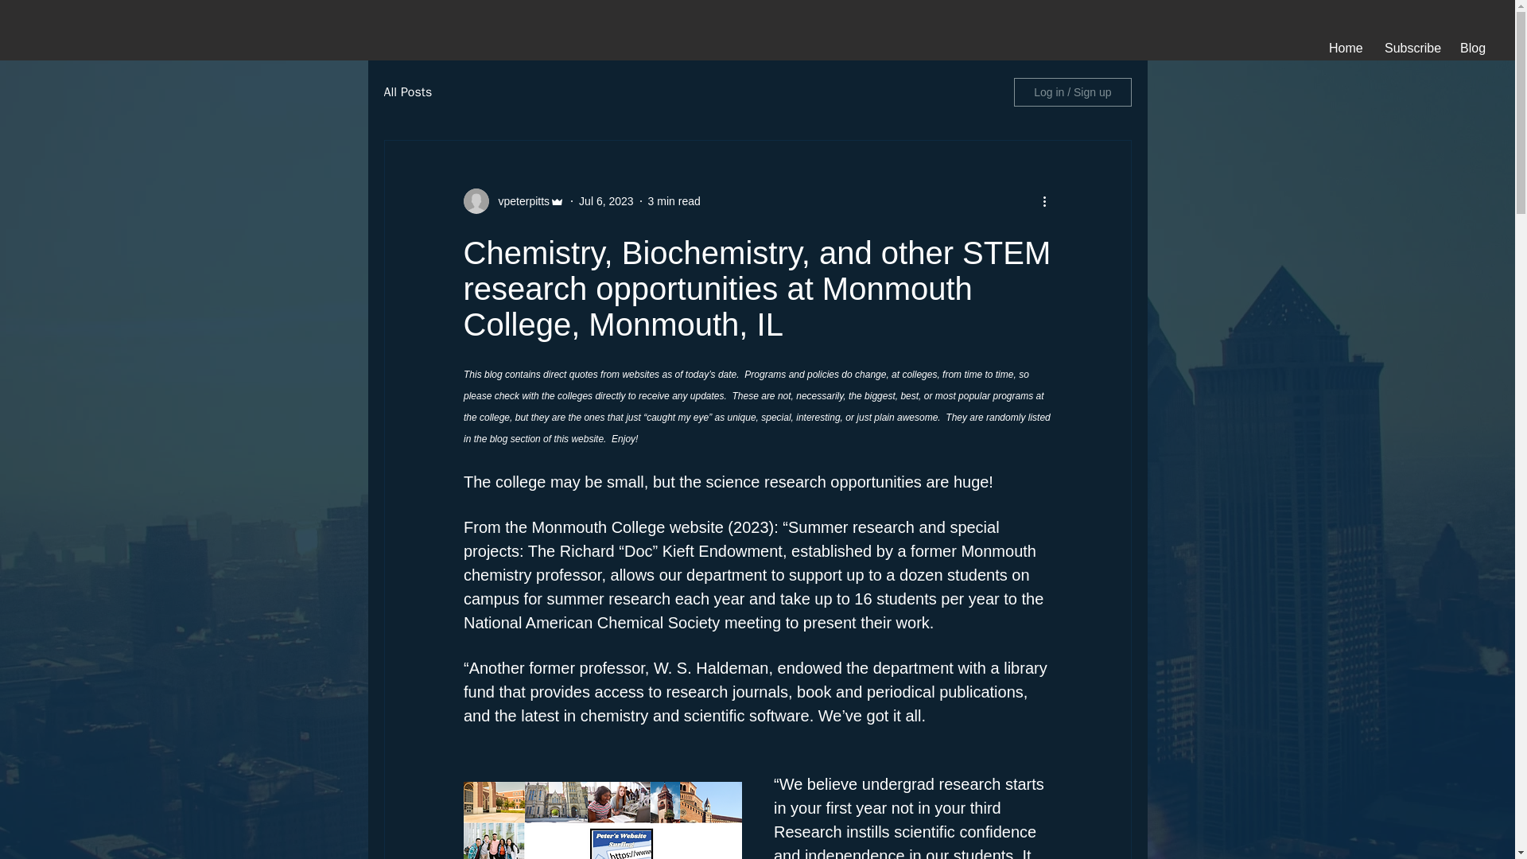 The height and width of the screenshot is (859, 1527). I want to click on 3 min read, so click(674, 200).